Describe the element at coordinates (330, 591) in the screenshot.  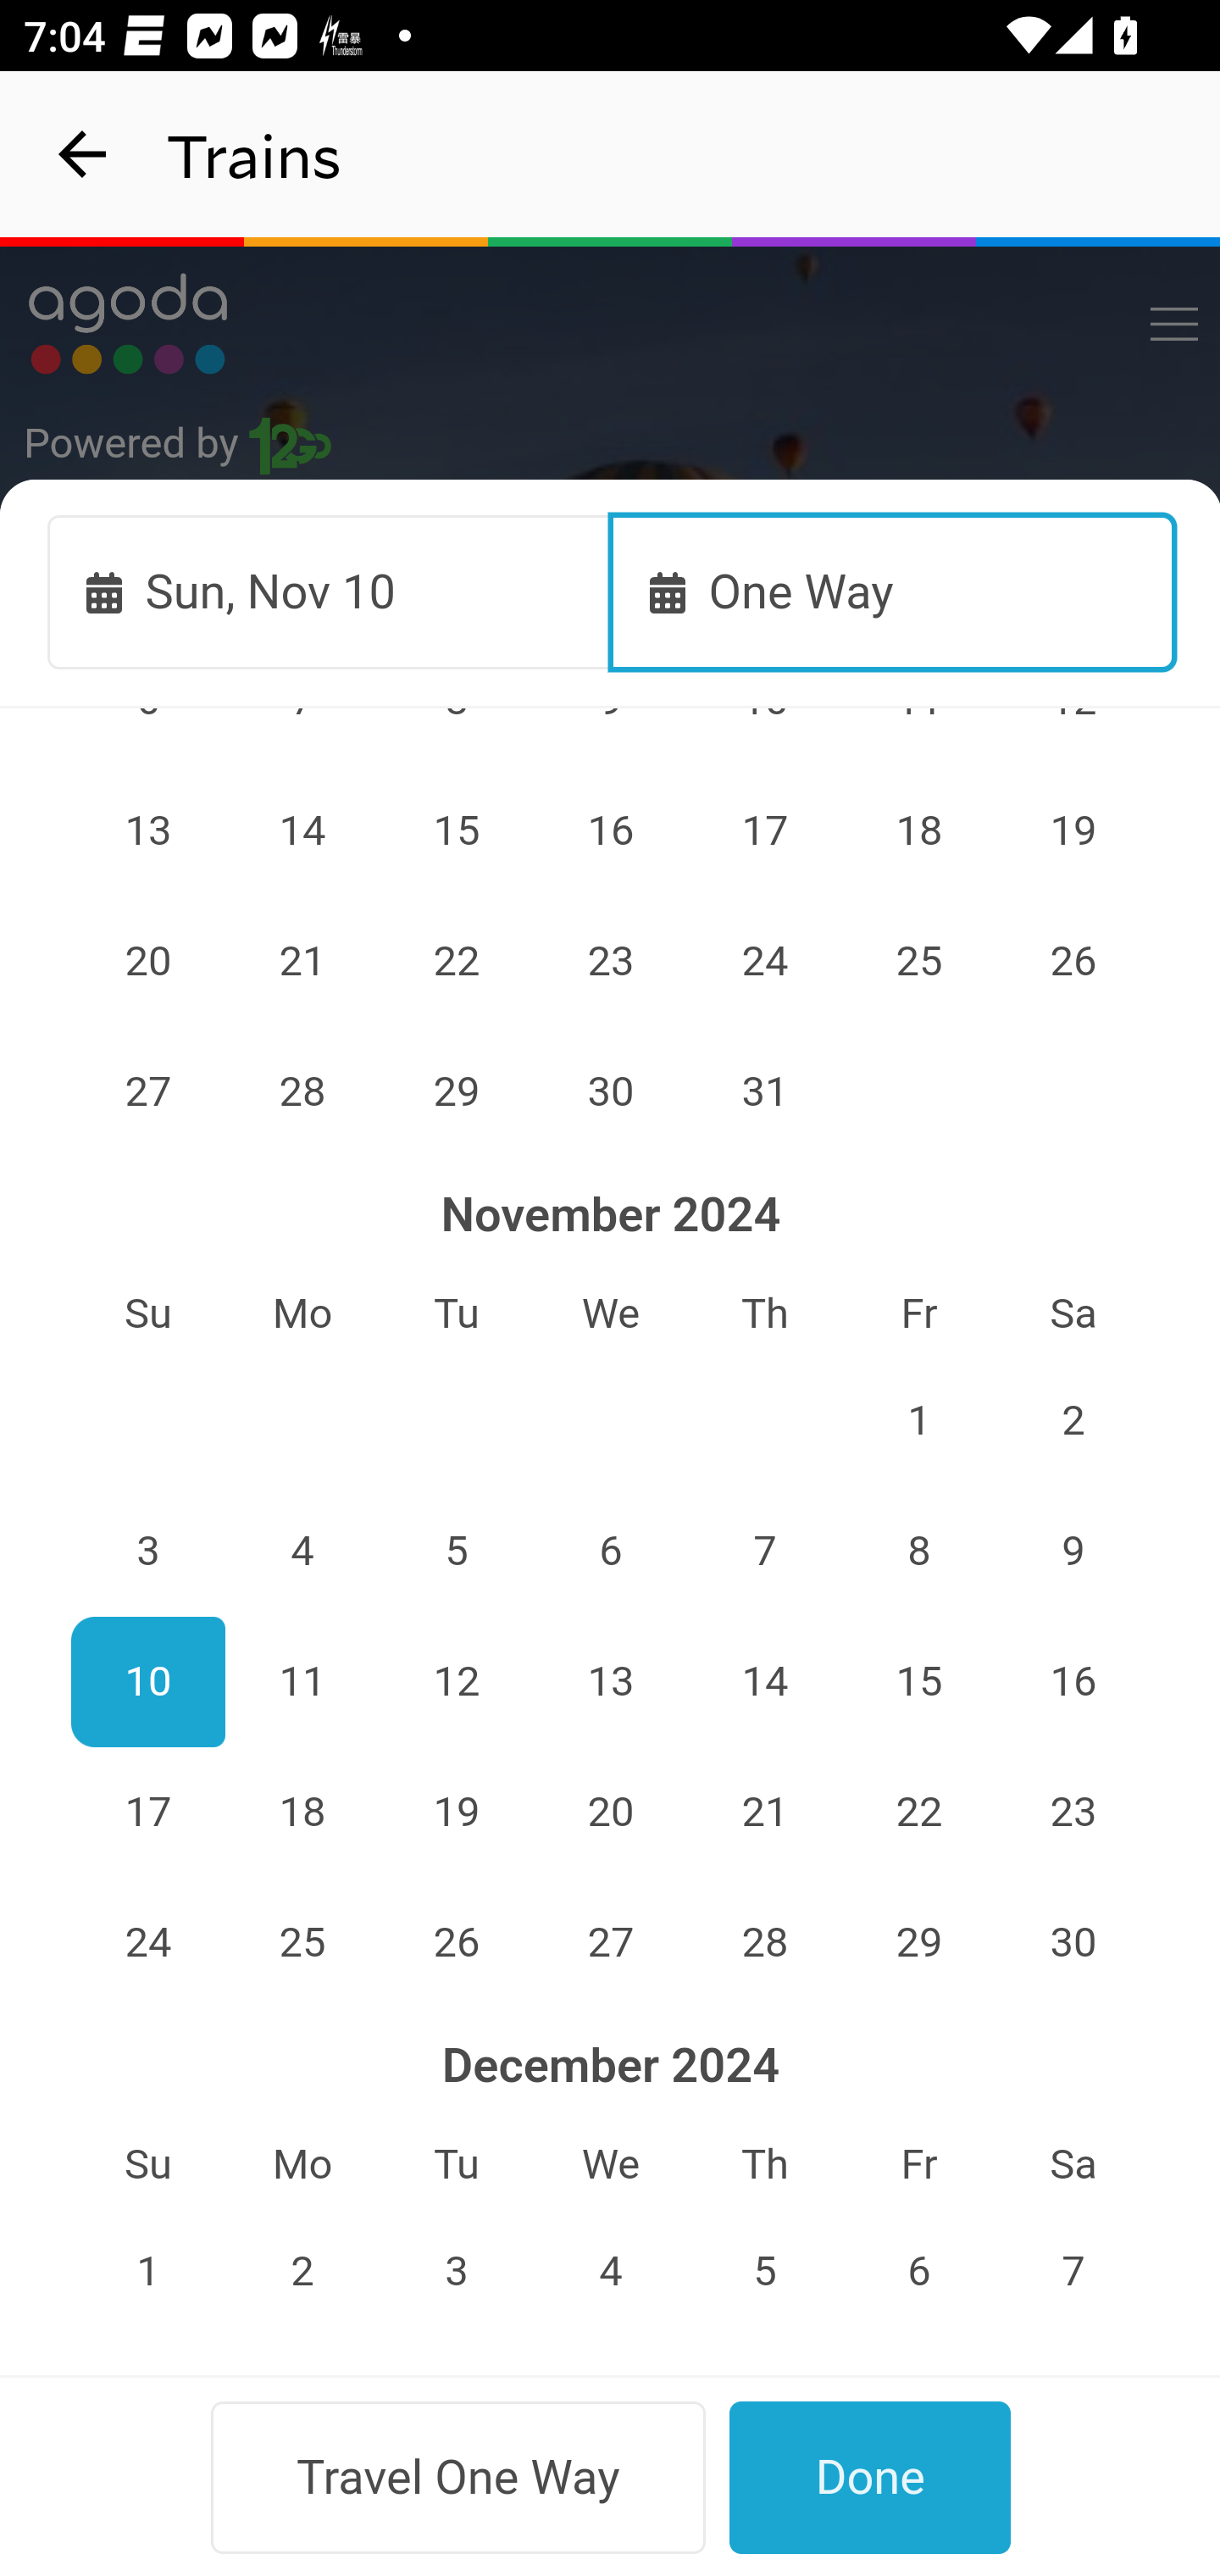
I see `Sun, Nov 10` at that location.